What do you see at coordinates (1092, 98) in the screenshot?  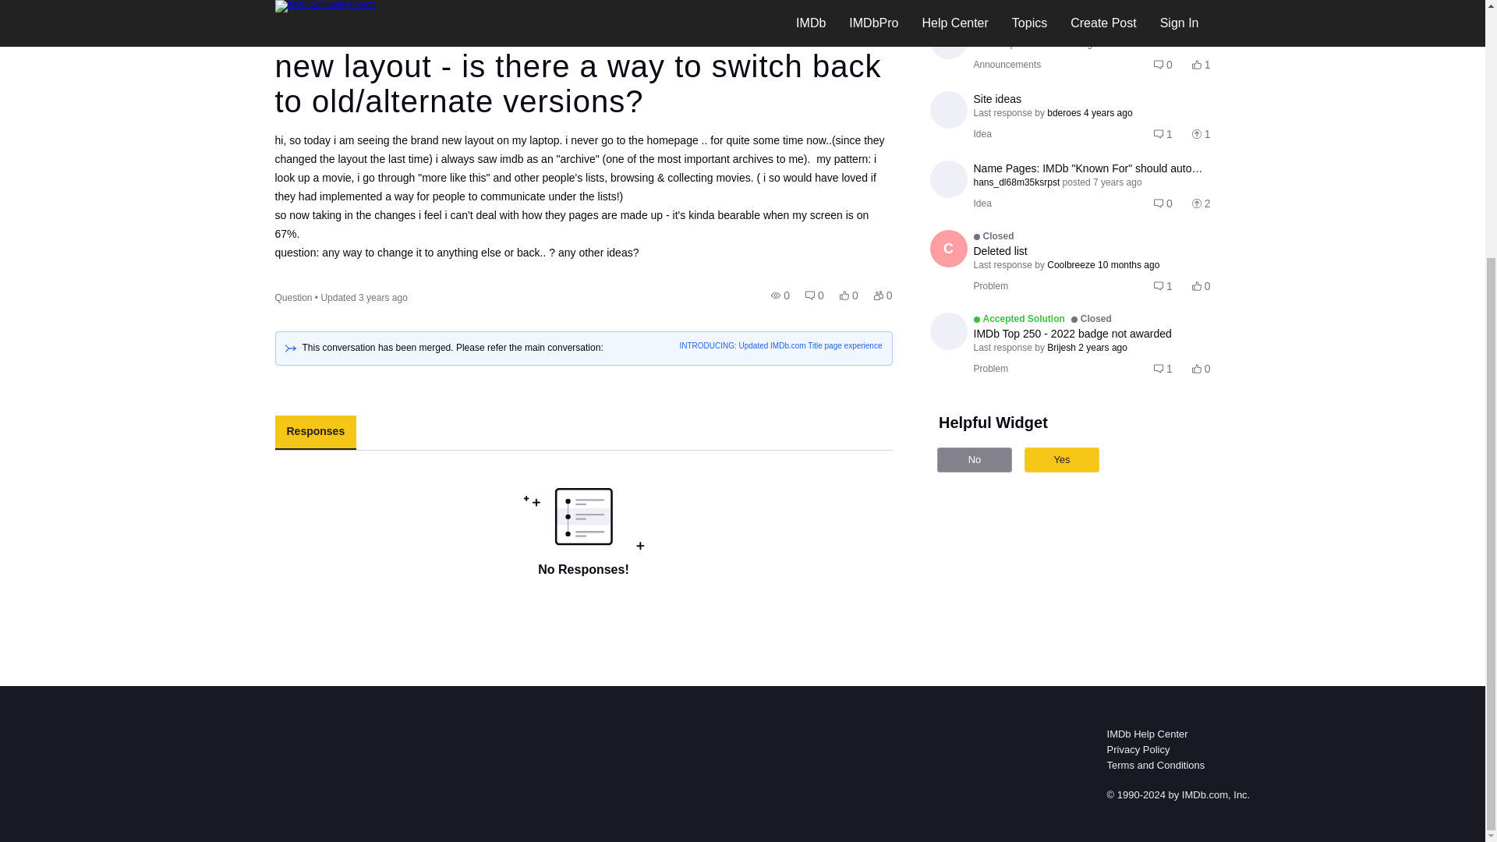 I see `Site ideas` at bounding box center [1092, 98].